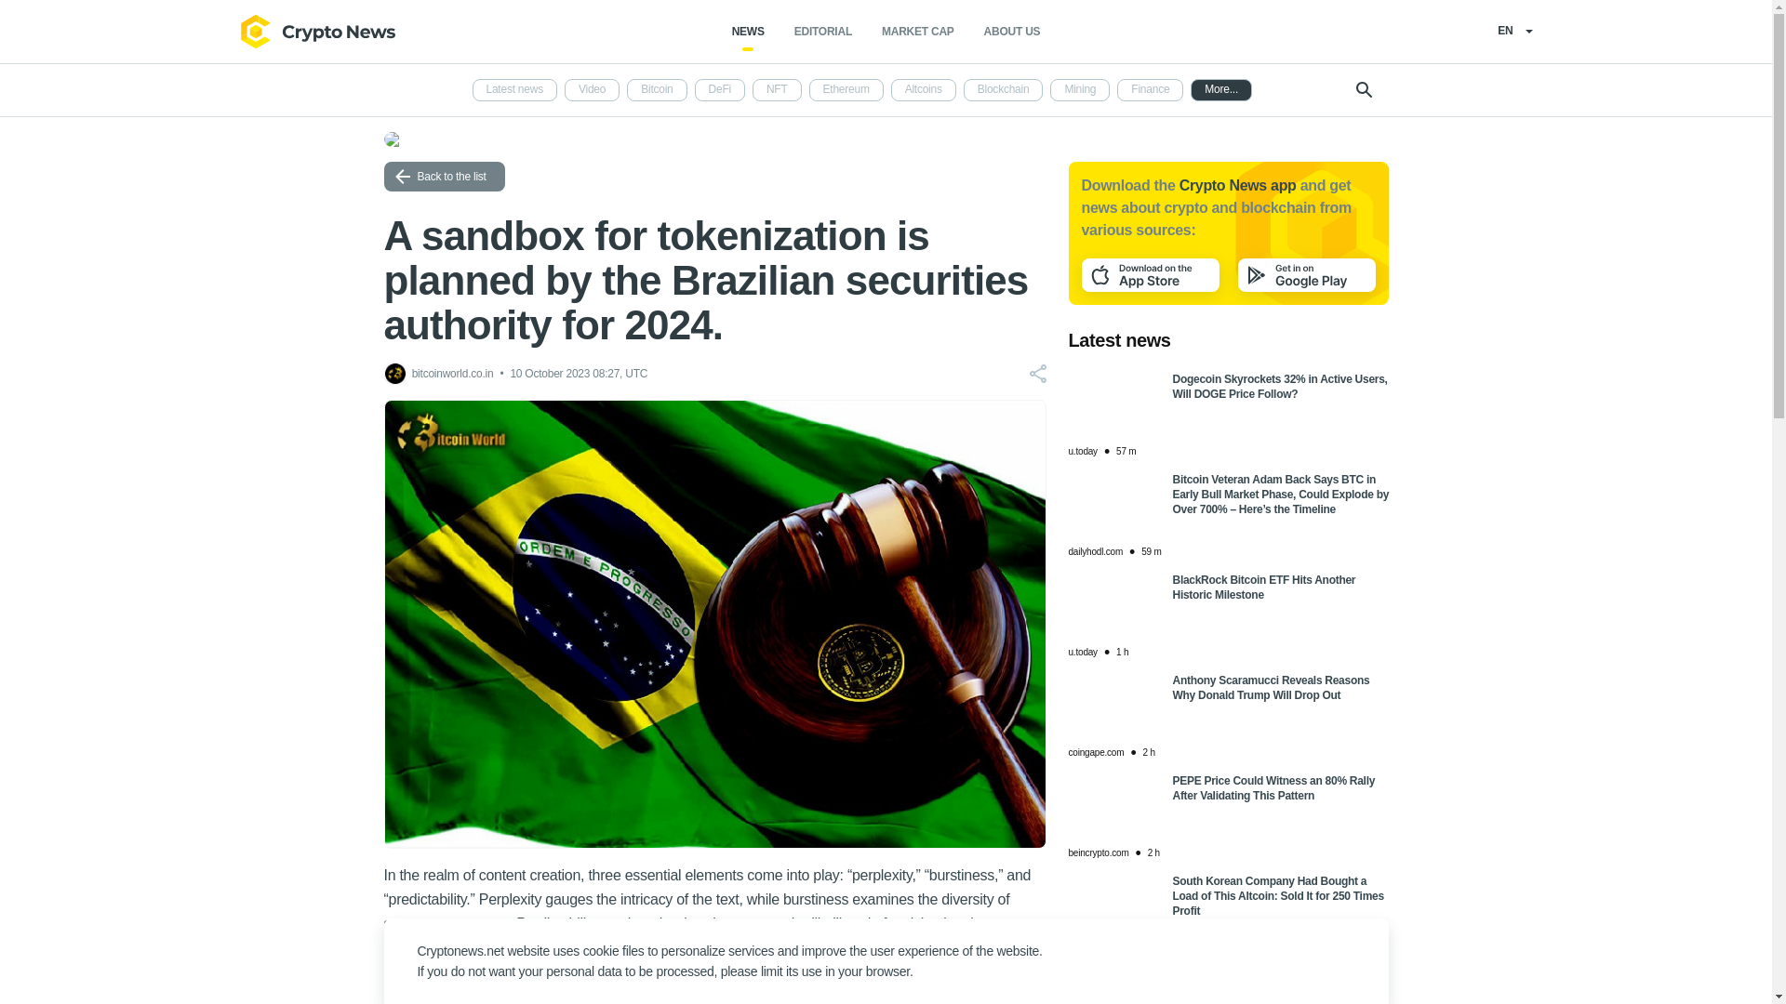 Image resolution: width=1786 pixels, height=1004 pixels. Describe the element at coordinates (846, 90) in the screenshot. I see `Ethereum` at that location.